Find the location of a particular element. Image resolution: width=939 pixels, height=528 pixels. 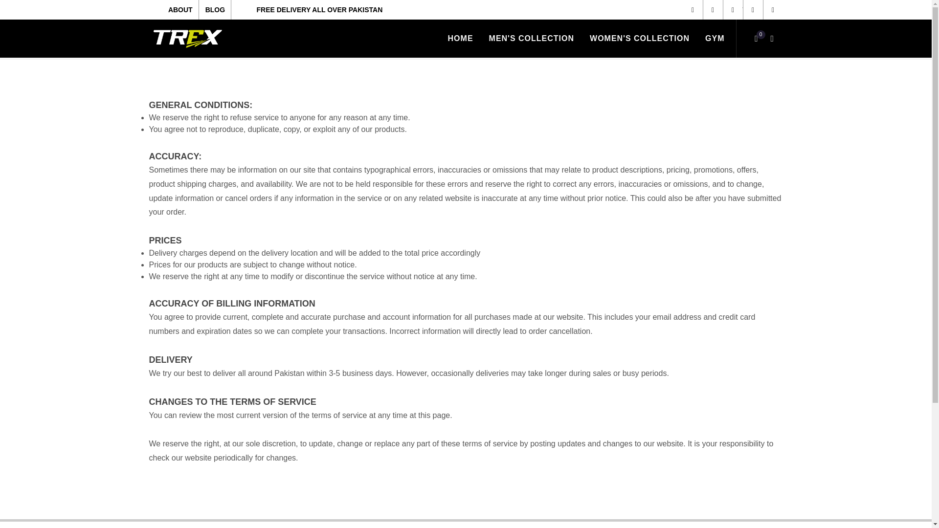

WOMEN'S COLLECTION is located at coordinates (639, 38).